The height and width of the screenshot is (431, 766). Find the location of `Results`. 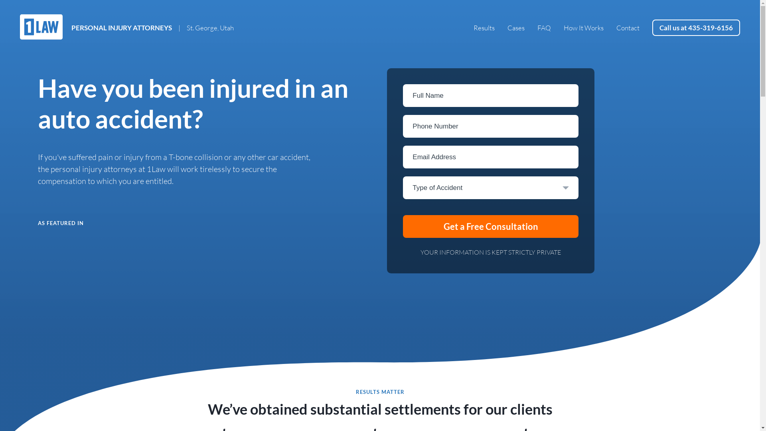

Results is located at coordinates (484, 28).